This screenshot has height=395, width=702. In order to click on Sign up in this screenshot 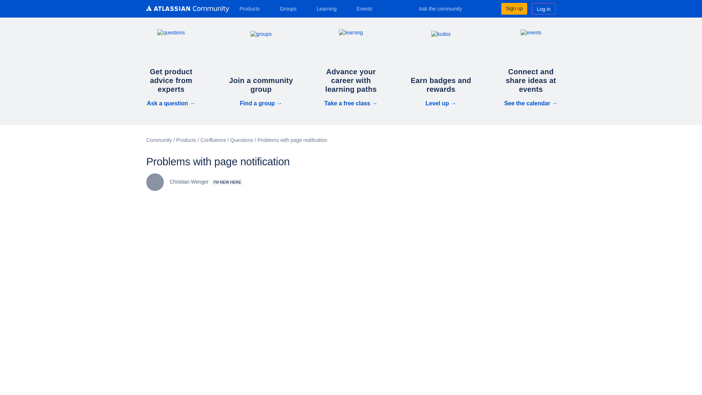, I will do `click(514, 8)`.